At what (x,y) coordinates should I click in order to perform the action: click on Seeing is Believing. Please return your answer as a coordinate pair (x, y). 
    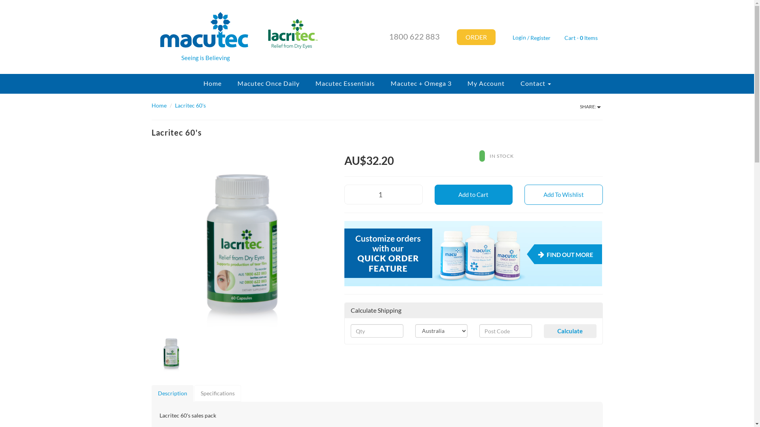
    Looking at the image, I should click on (199, 37).